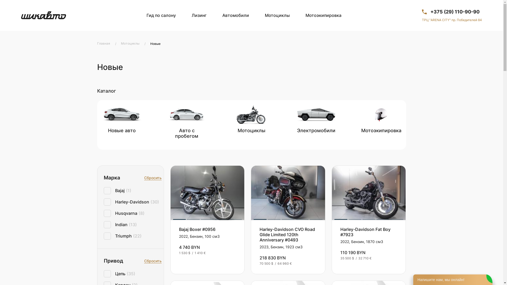 The image size is (507, 285). Describe the element at coordinates (288, 193) in the screenshot. I see `1
2
3
4
5` at that location.